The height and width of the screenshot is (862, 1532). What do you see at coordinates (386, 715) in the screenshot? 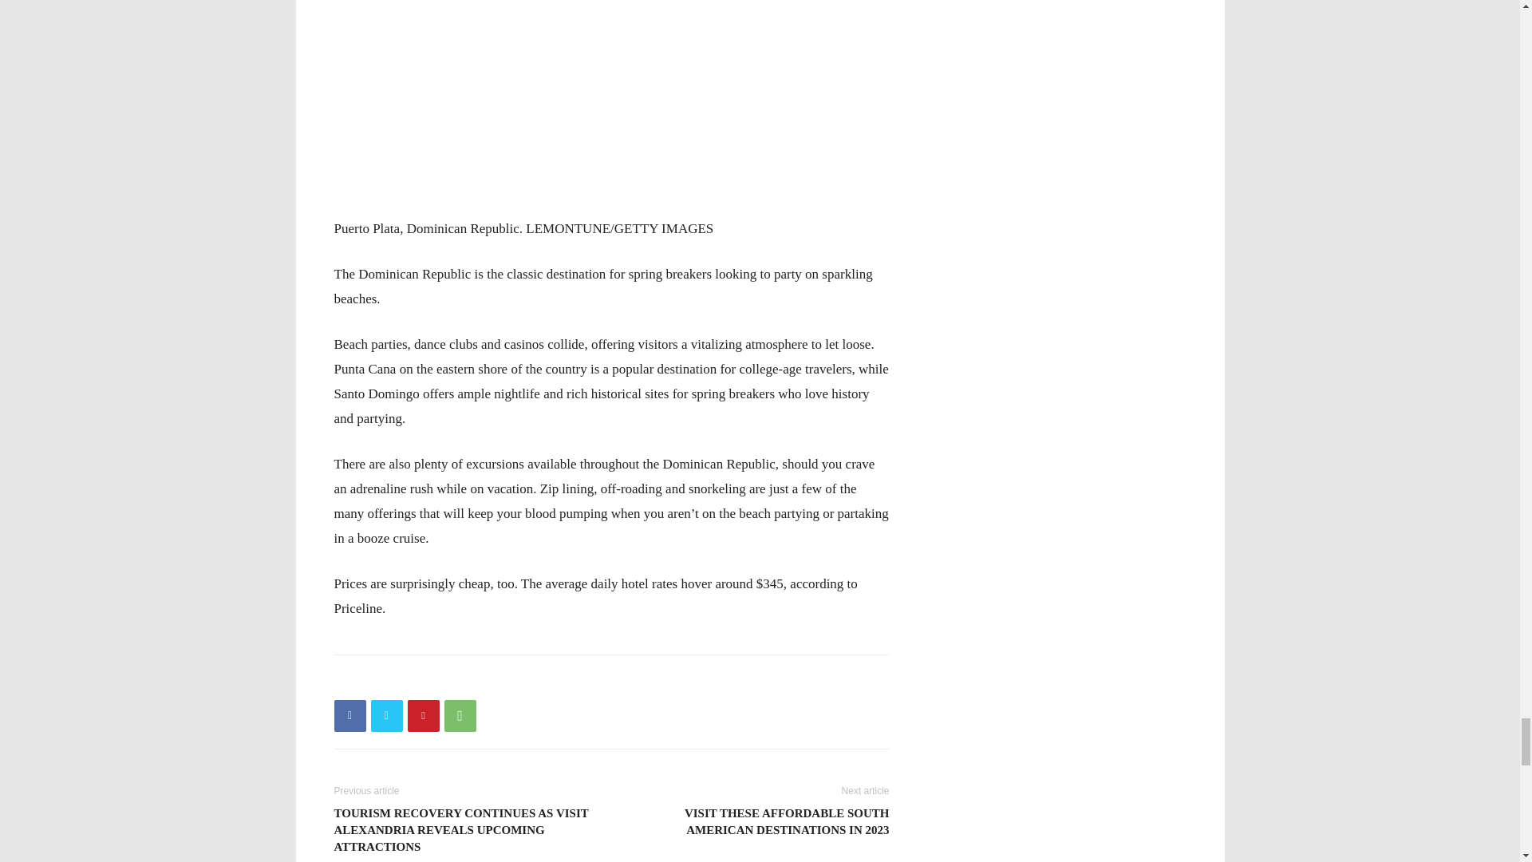
I see `Twitter` at bounding box center [386, 715].